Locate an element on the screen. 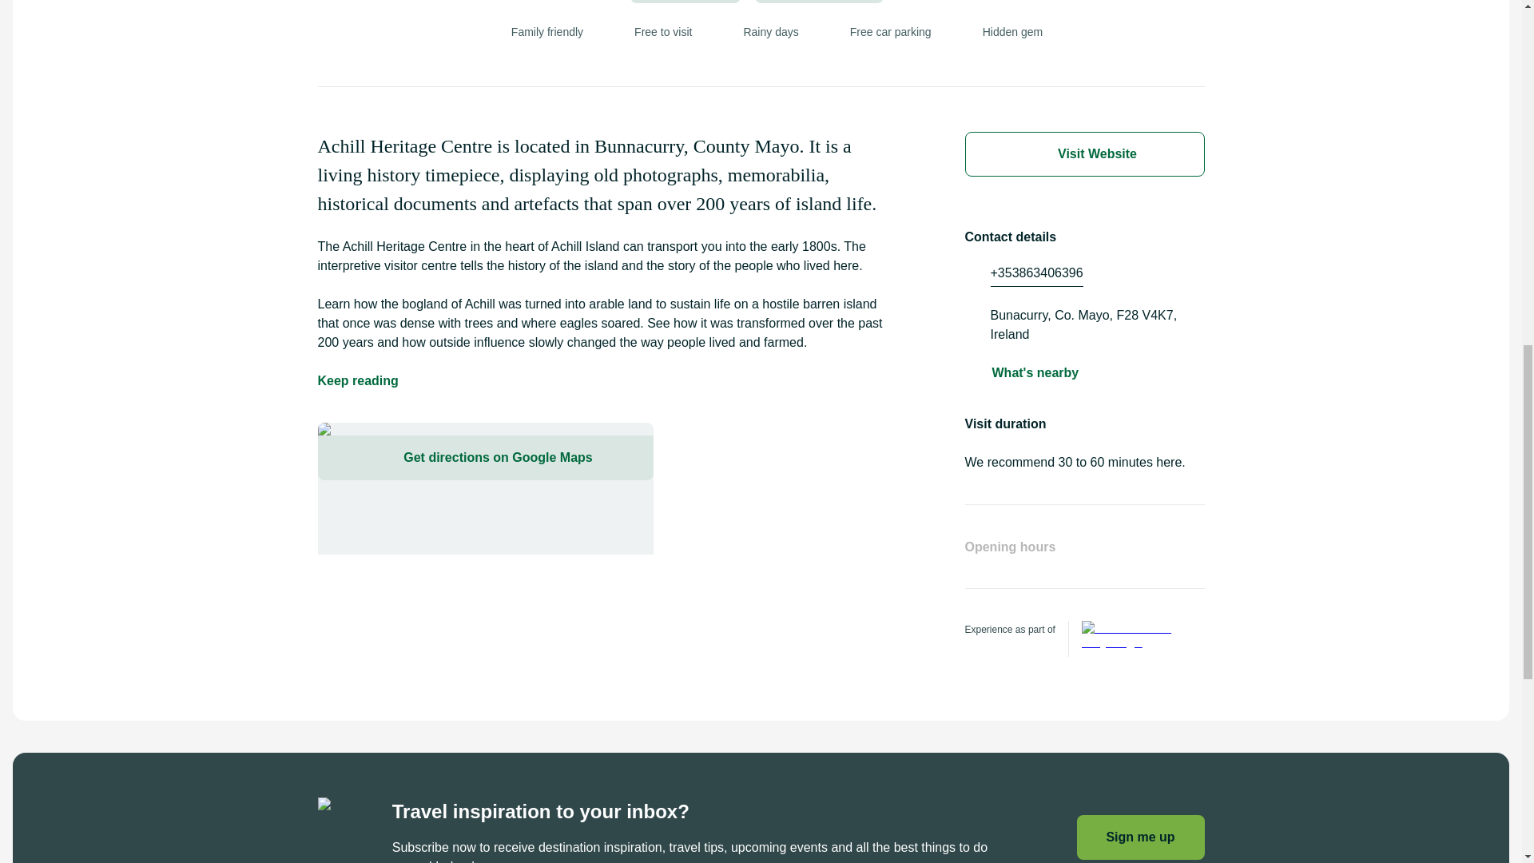 This screenshot has width=1534, height=863. Get directions on Google Maps is located at coordinates (485, 457).